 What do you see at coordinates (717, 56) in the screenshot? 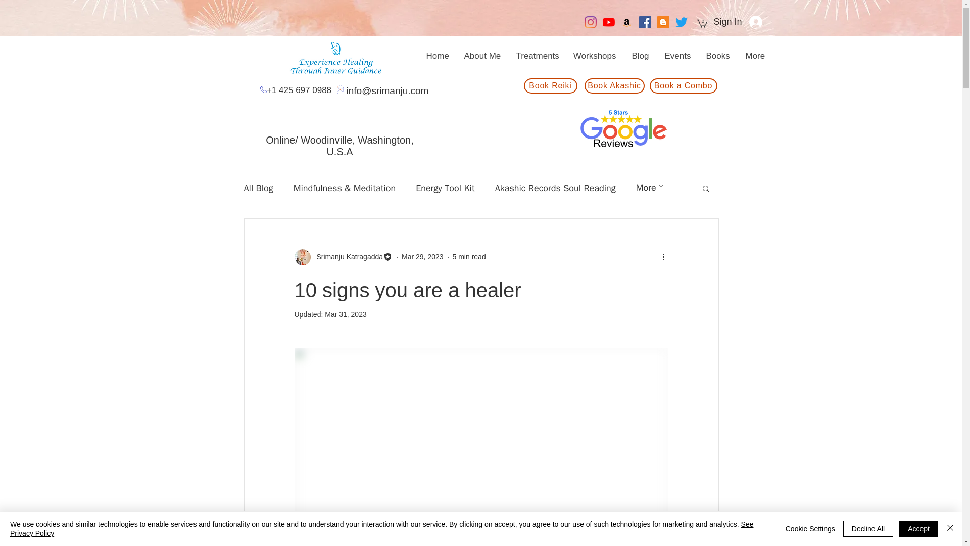
I see `Books` at bounding box center [717, 56].